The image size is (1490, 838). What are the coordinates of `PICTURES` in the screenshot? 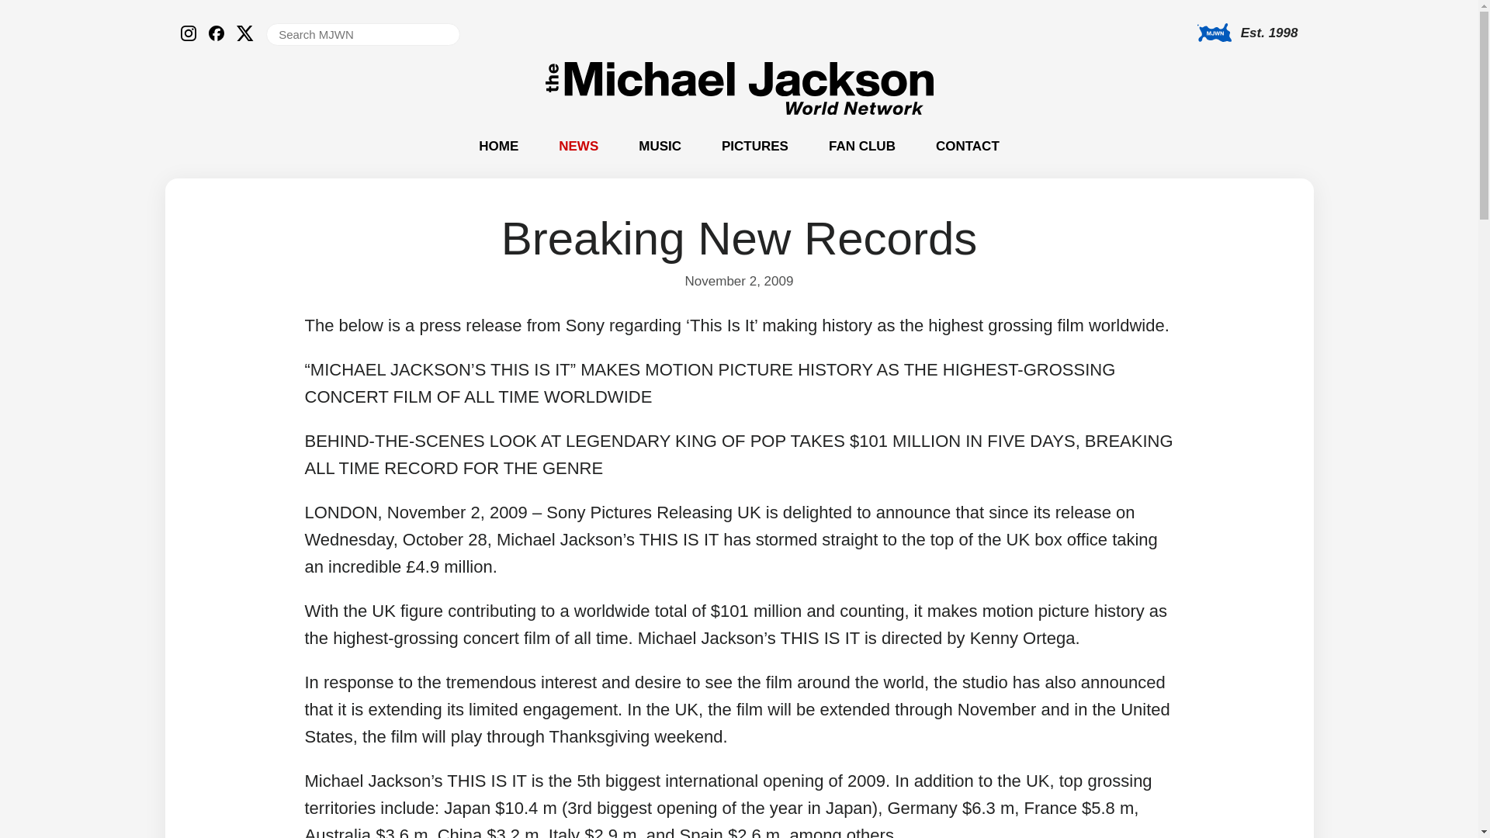 It's located at (754, 146).